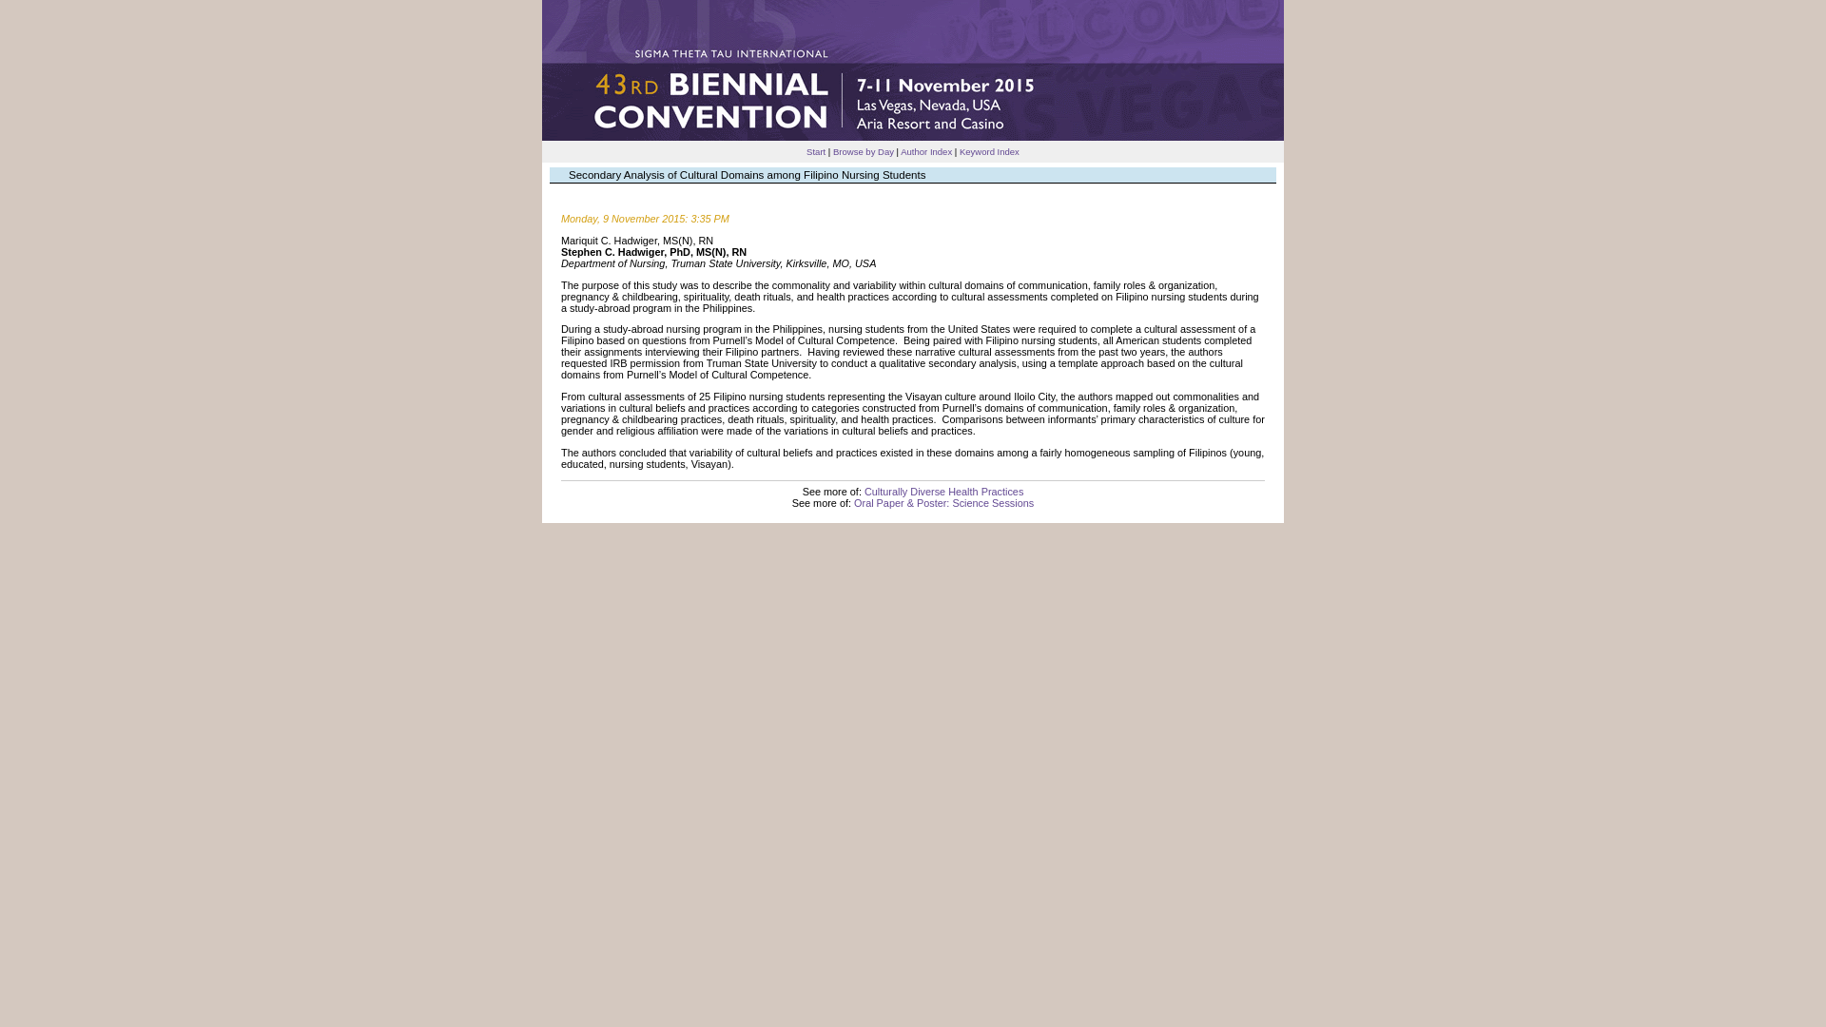 Image resolution: width=1826 pixels, height=1027 pixels. I want to click on Author Index, so click(925, 152).